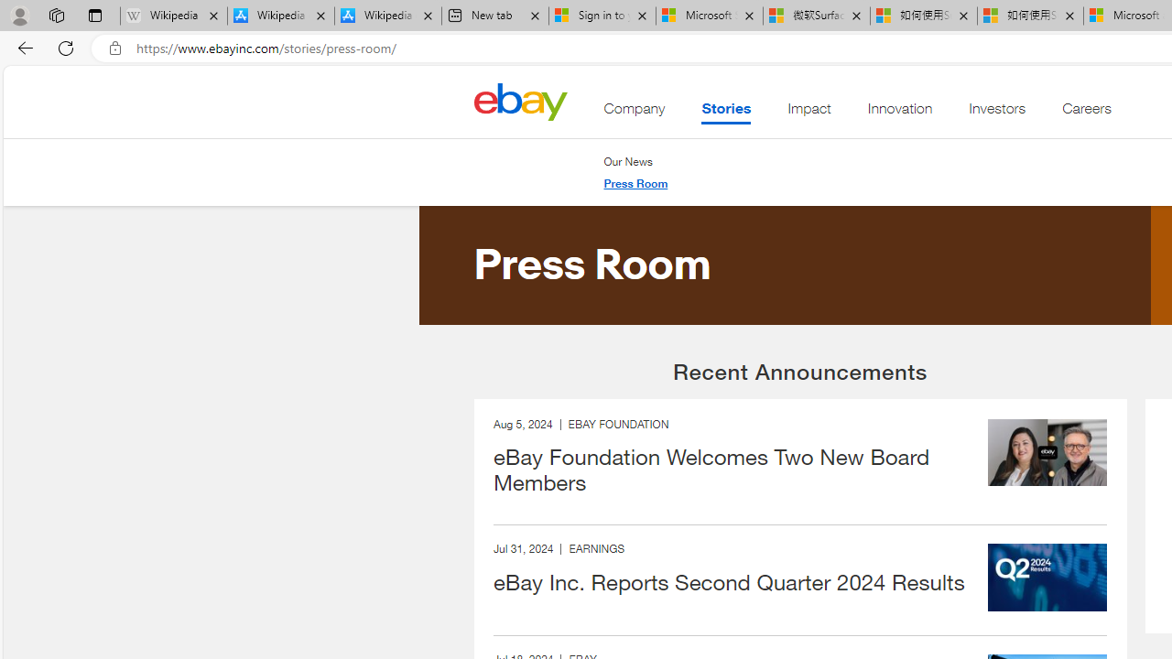  I want to click on Innovation, so click(899, 113).